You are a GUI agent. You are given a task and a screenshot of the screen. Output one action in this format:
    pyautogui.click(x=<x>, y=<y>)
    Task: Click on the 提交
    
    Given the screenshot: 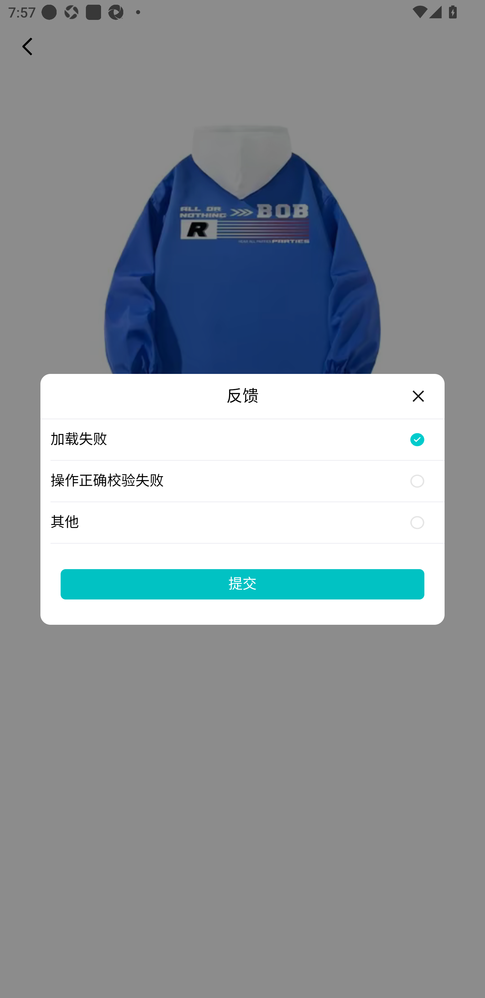 What is the action you would take?
    pyautogui.click(x=243, y=584)
    